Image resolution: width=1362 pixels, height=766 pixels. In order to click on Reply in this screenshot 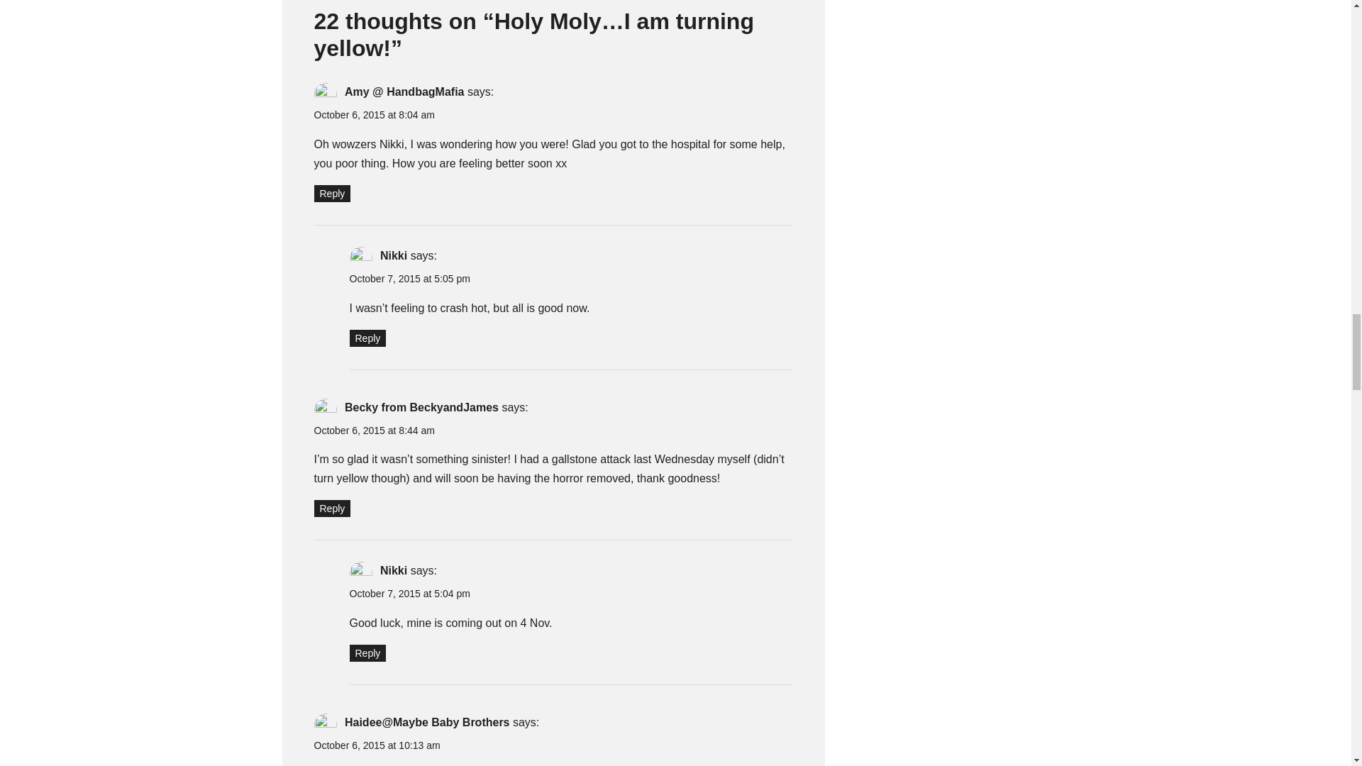, I will do `click(331, 194)`.